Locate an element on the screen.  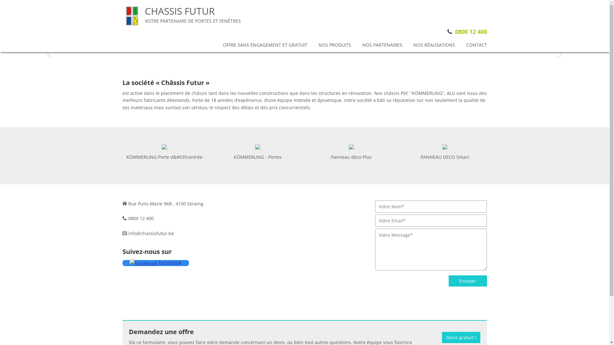
facebook is located at coordinates (155, 263).